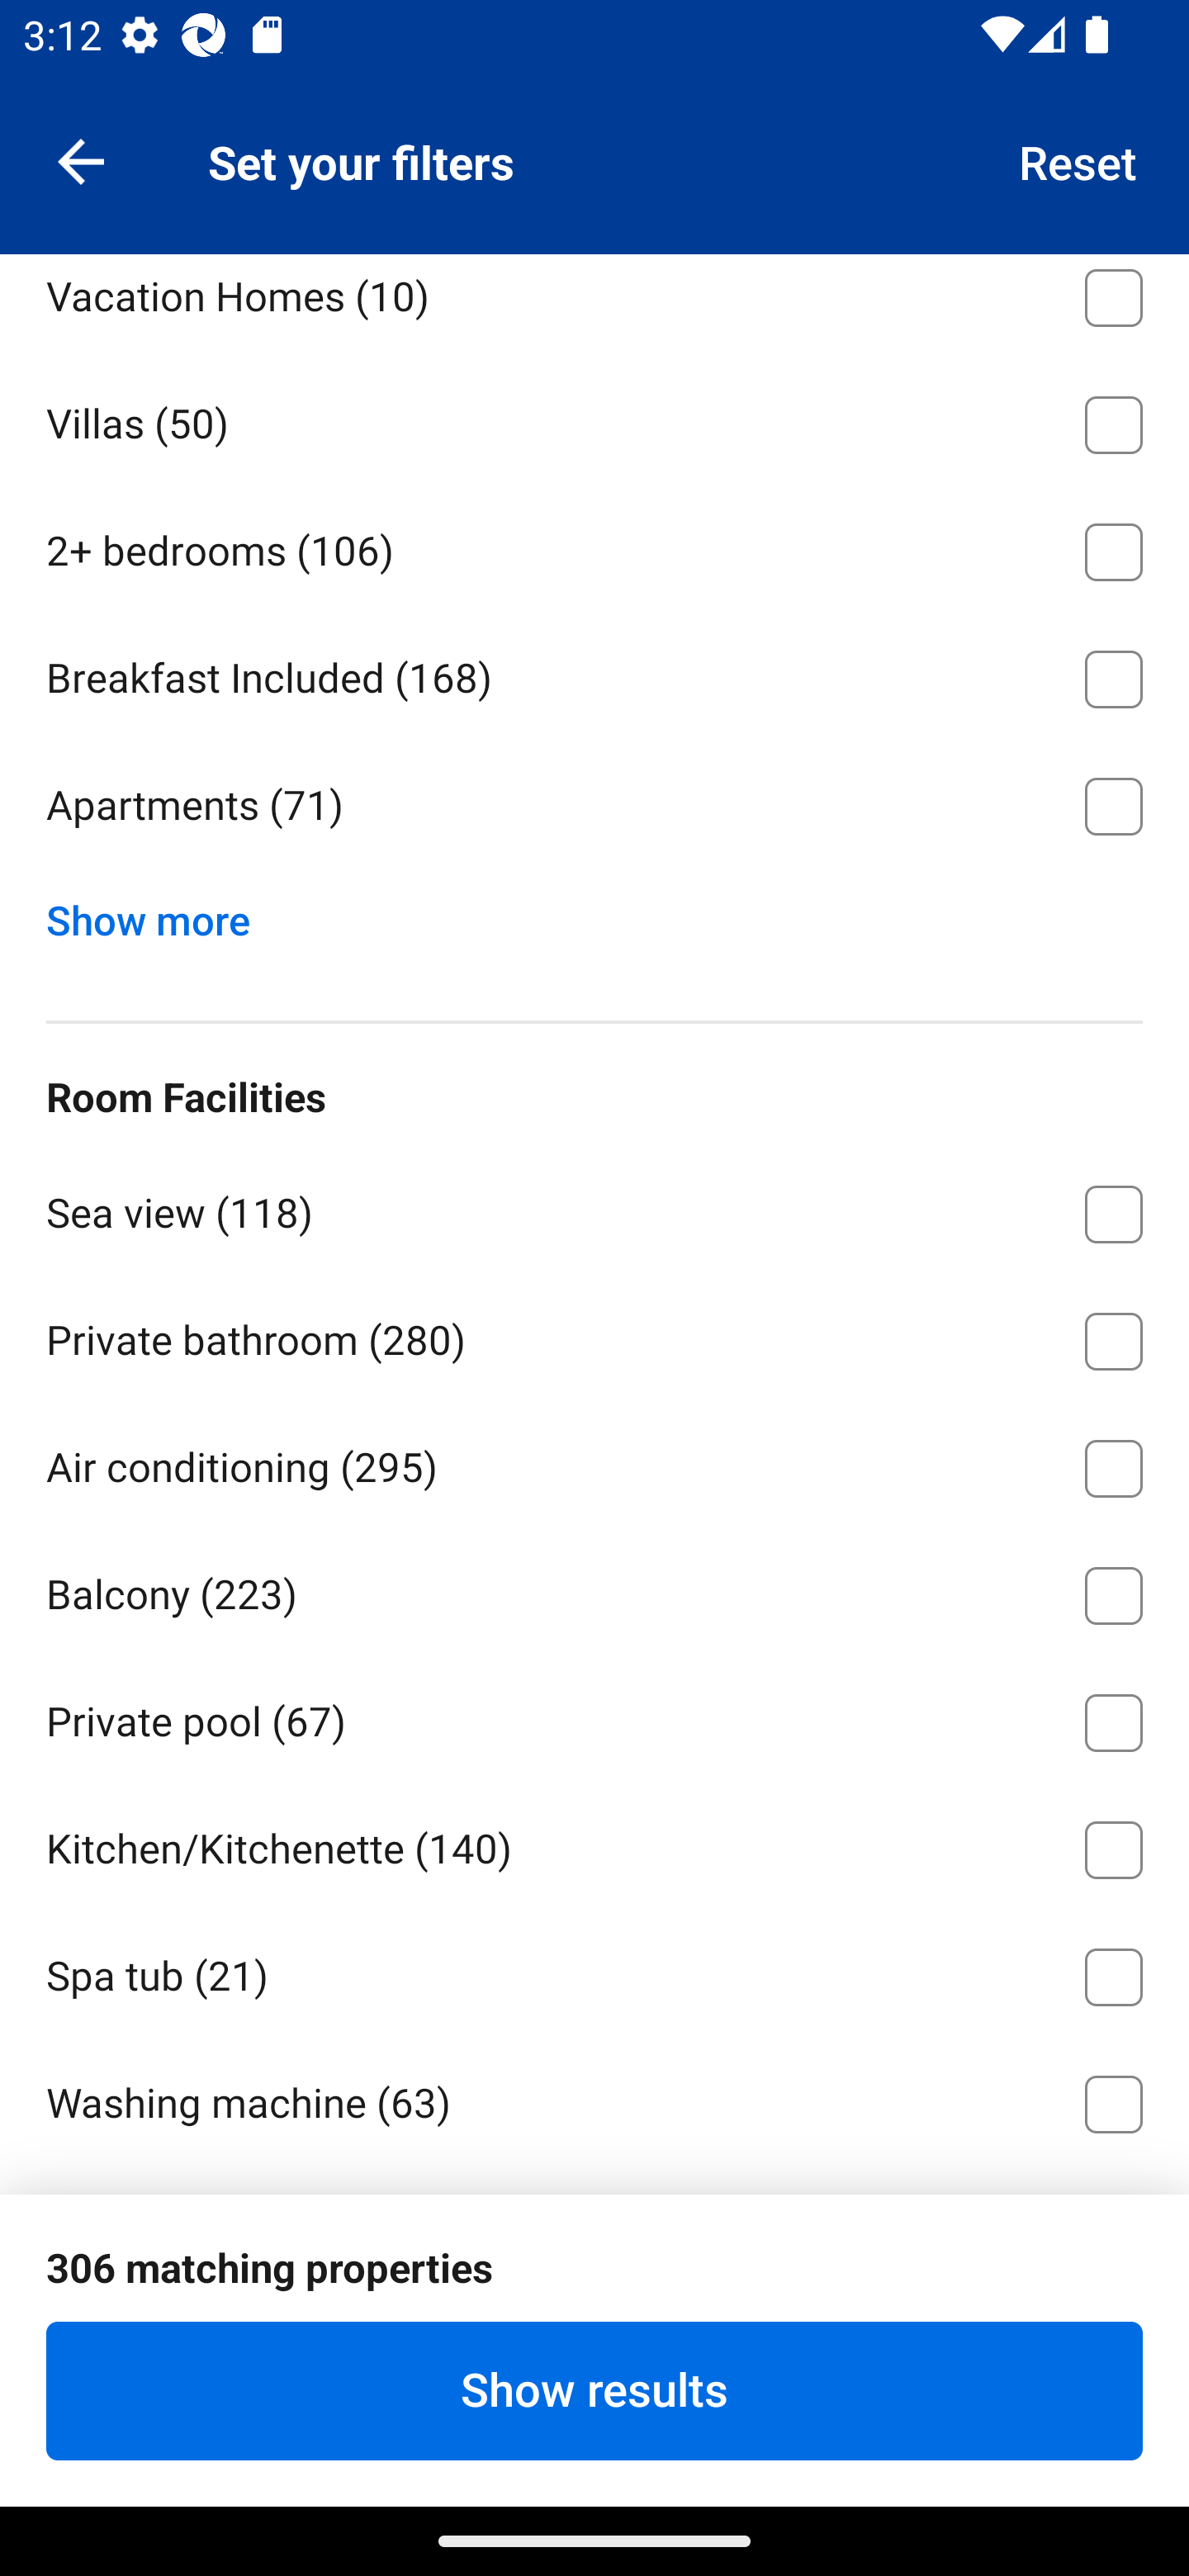 The width and height of the screenshot is (1189, 2576). I want to click on Breakfast Included ⁦(168), so click(594, 674).